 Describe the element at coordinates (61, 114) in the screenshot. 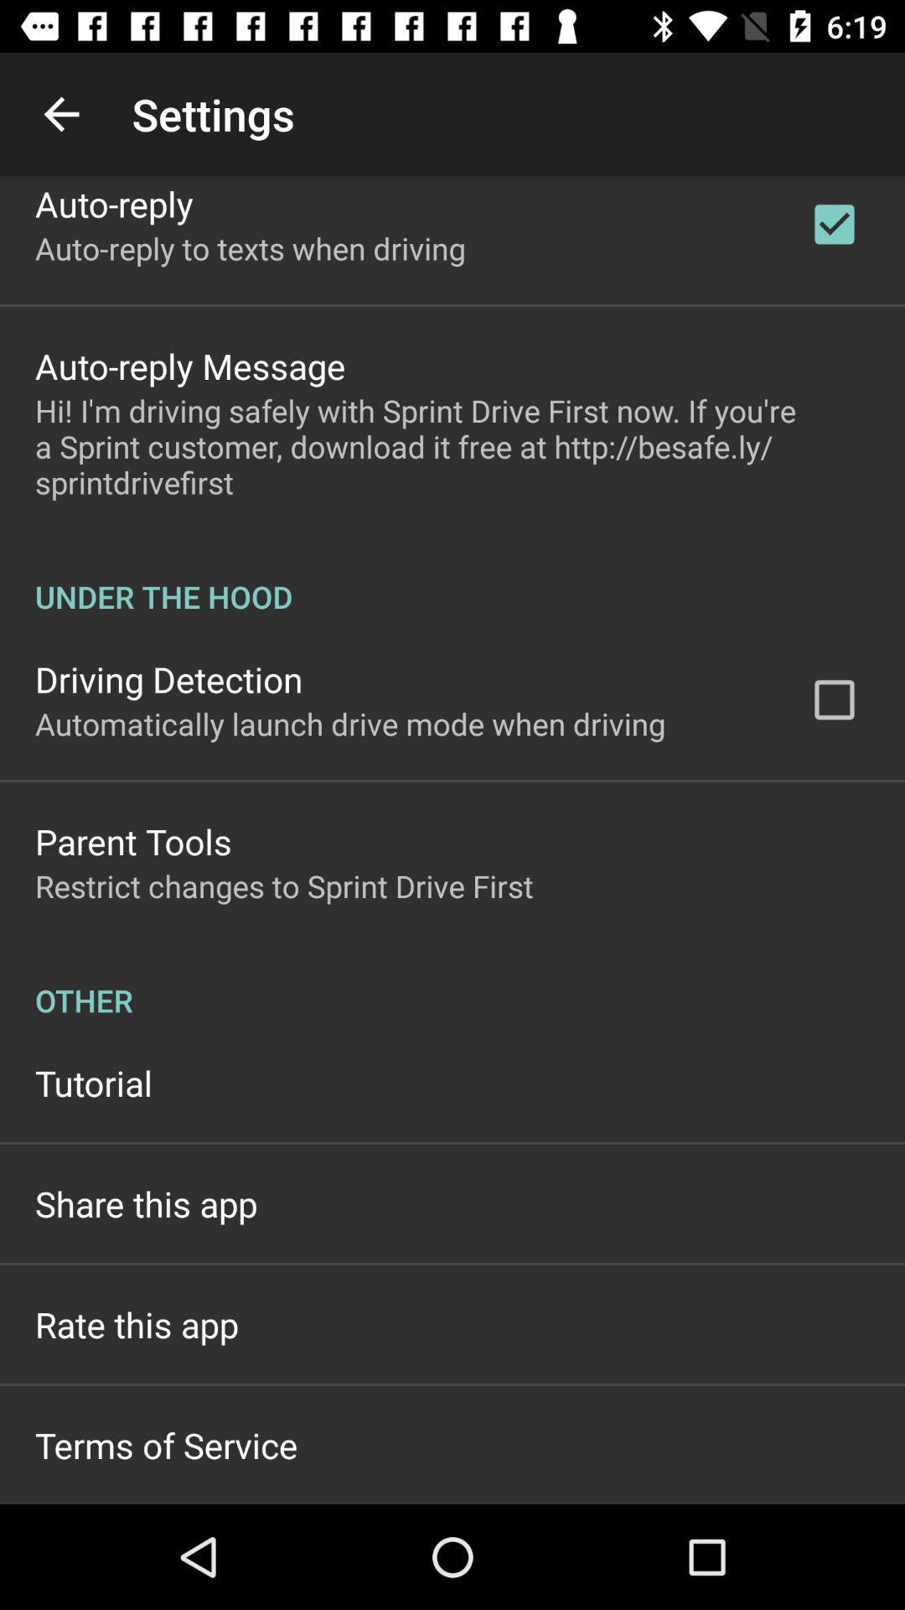

I see `choose item above the auto-reply app` at that location.